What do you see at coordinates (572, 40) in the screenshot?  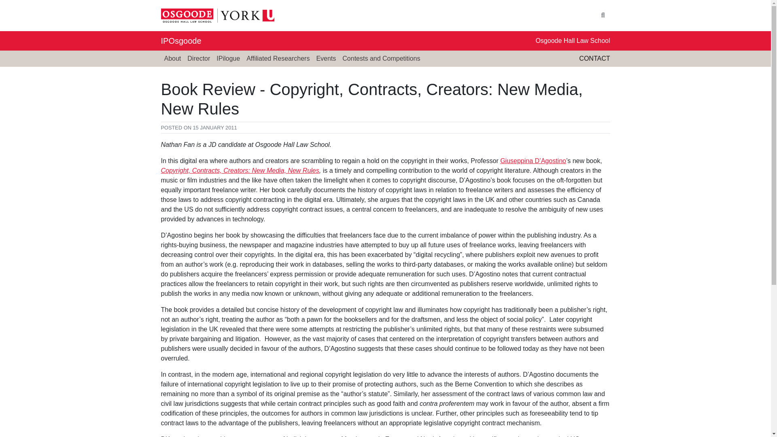 I see `Osgoode Hall Law School` at bounding box center [572, 40].